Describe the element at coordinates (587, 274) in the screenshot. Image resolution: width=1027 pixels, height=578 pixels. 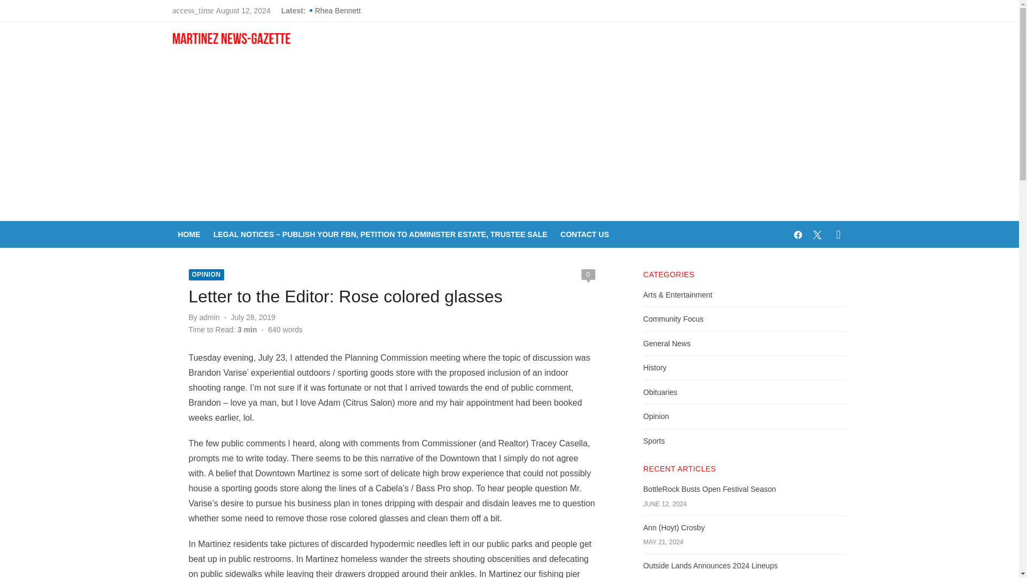
I see `0` at that location.